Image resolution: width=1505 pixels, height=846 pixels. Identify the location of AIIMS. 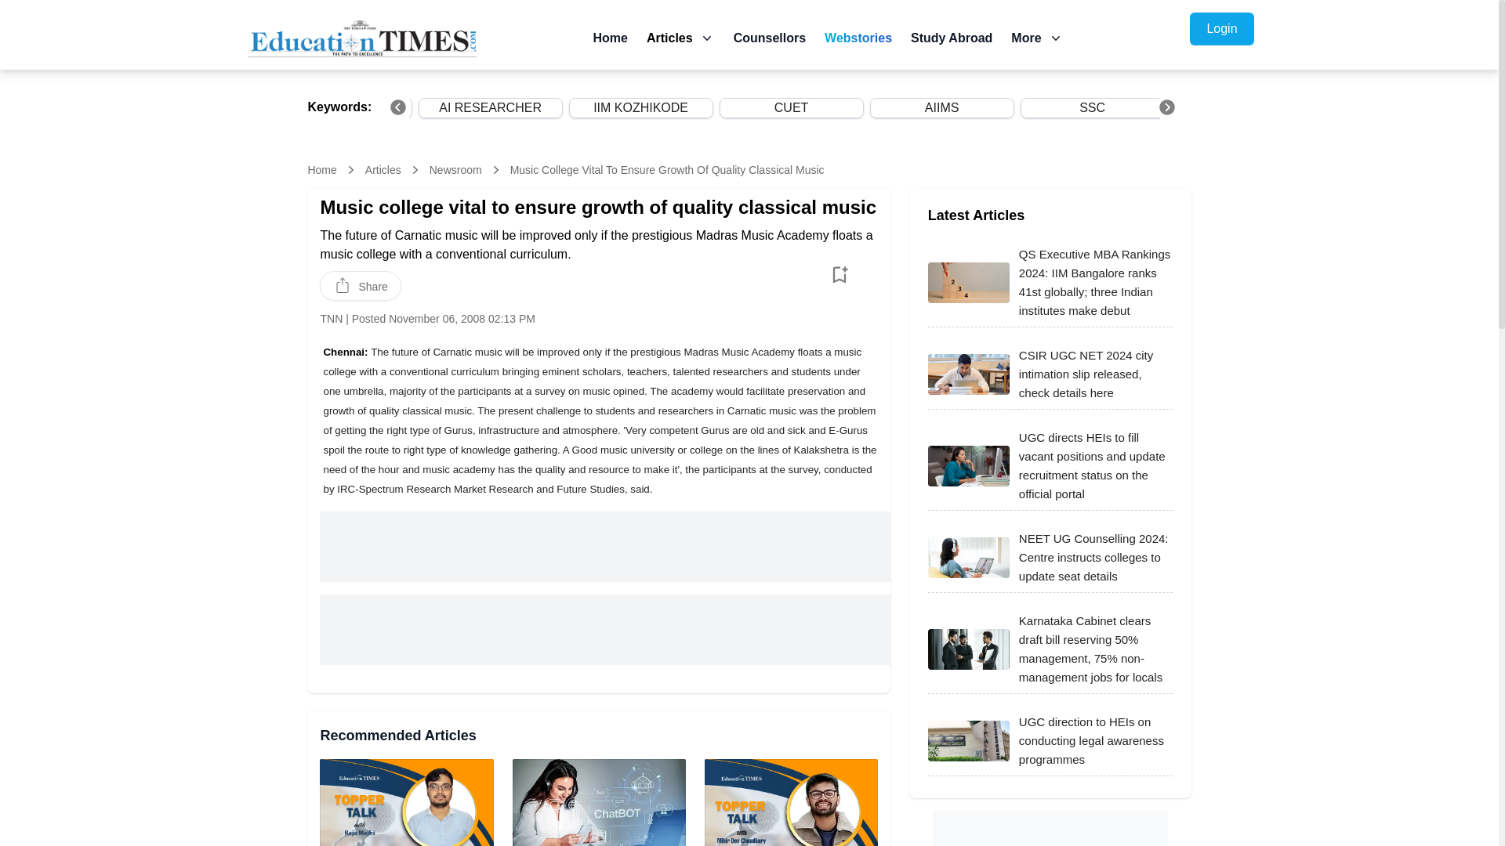
(941, 108).